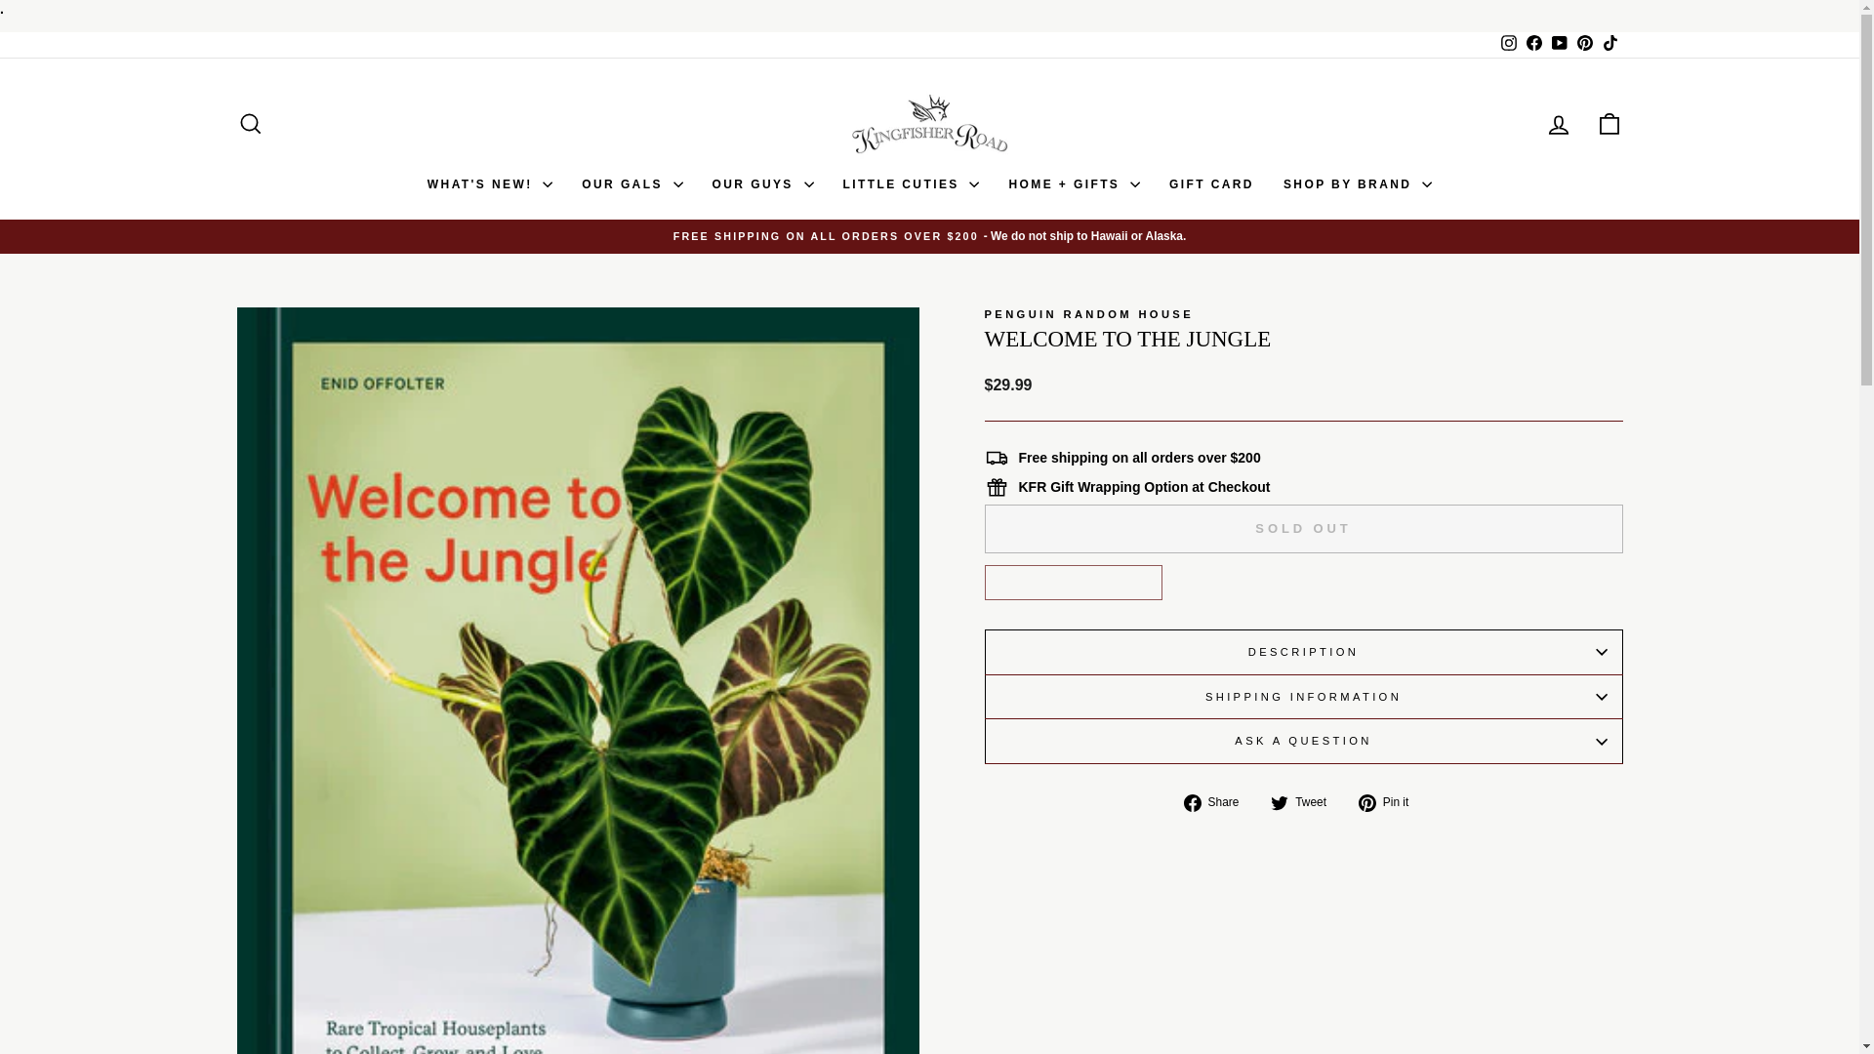 This screenshot has height=1054, width=1874. Describe the element at coordinates (1306, 802) in the screenshot. I see `Tweet on Twitter` at that location.